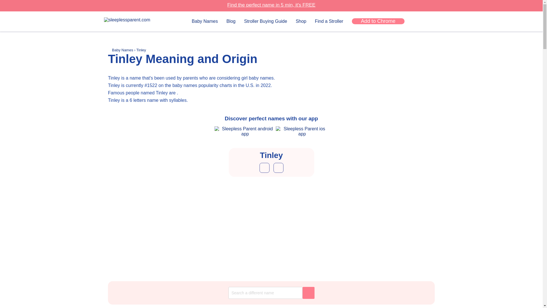 The image size is (547, 308). What do you see at coordinates (123, 50) in the screenshot?
I see `Baby Names` at bounding box center [123, 50].